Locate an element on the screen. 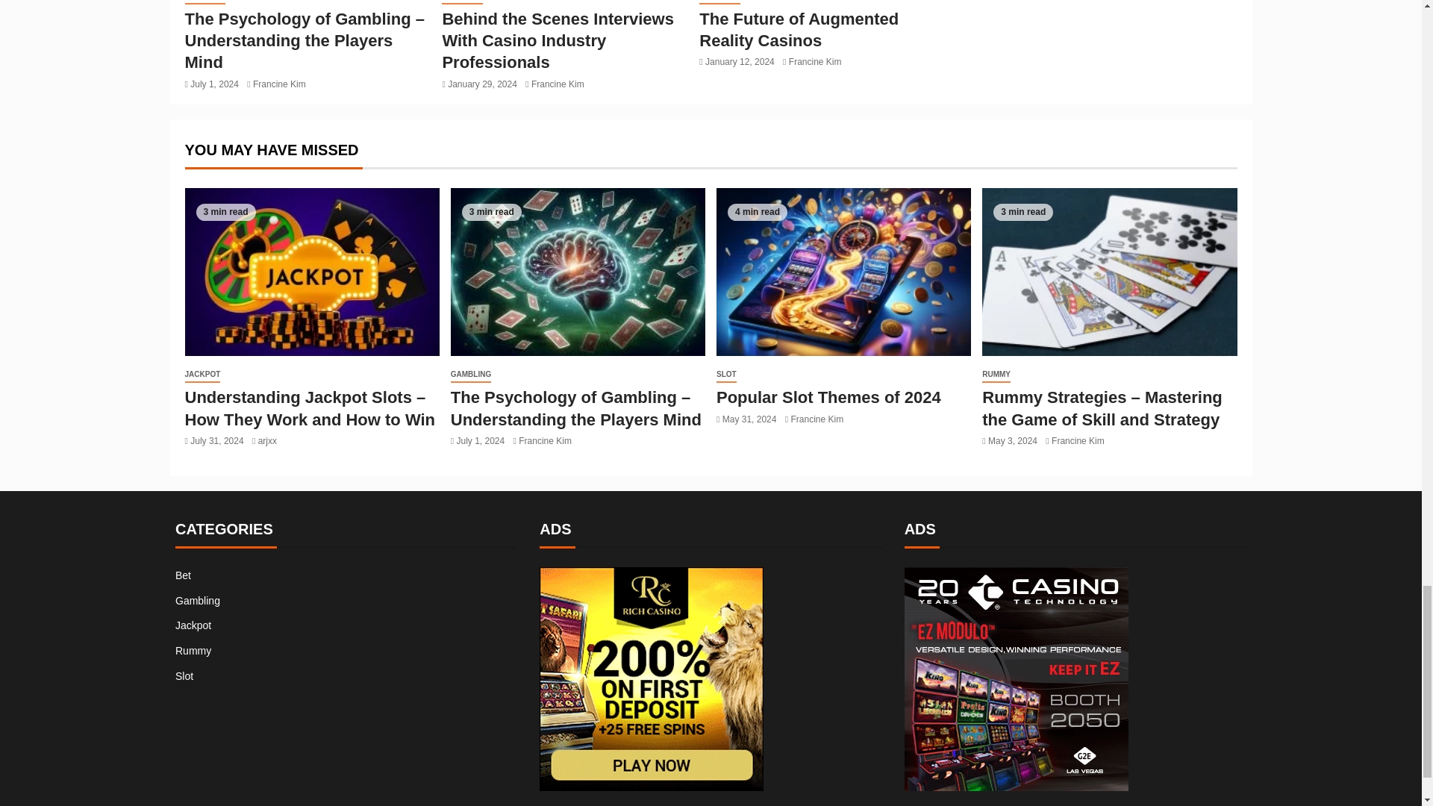  GAMBLING is located at coordinates (205, 2).